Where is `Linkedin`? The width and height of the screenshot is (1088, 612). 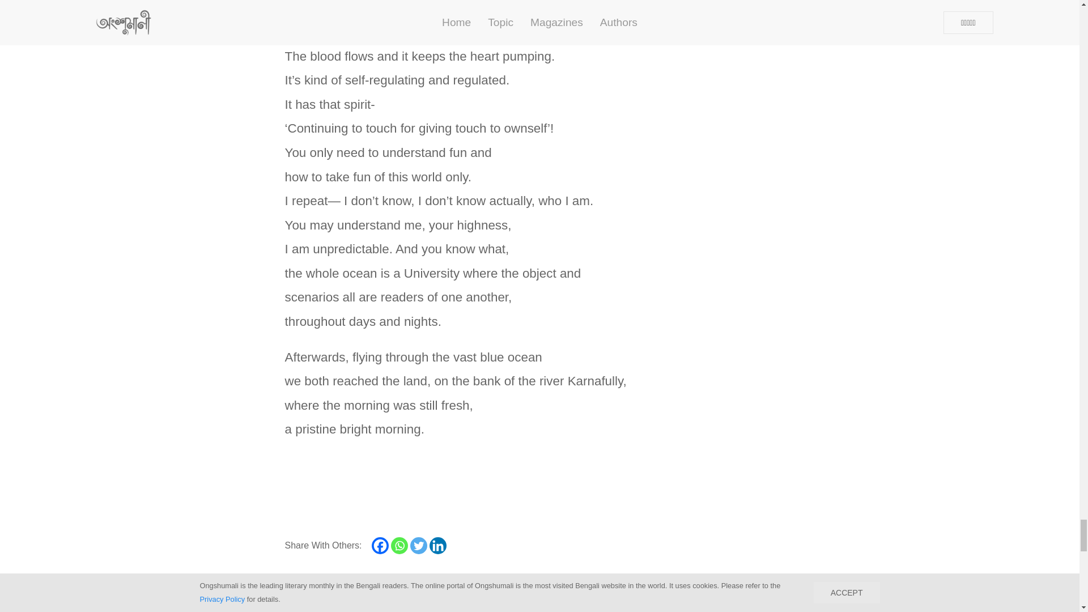
Linkedin is located at coordinates (437, 546).